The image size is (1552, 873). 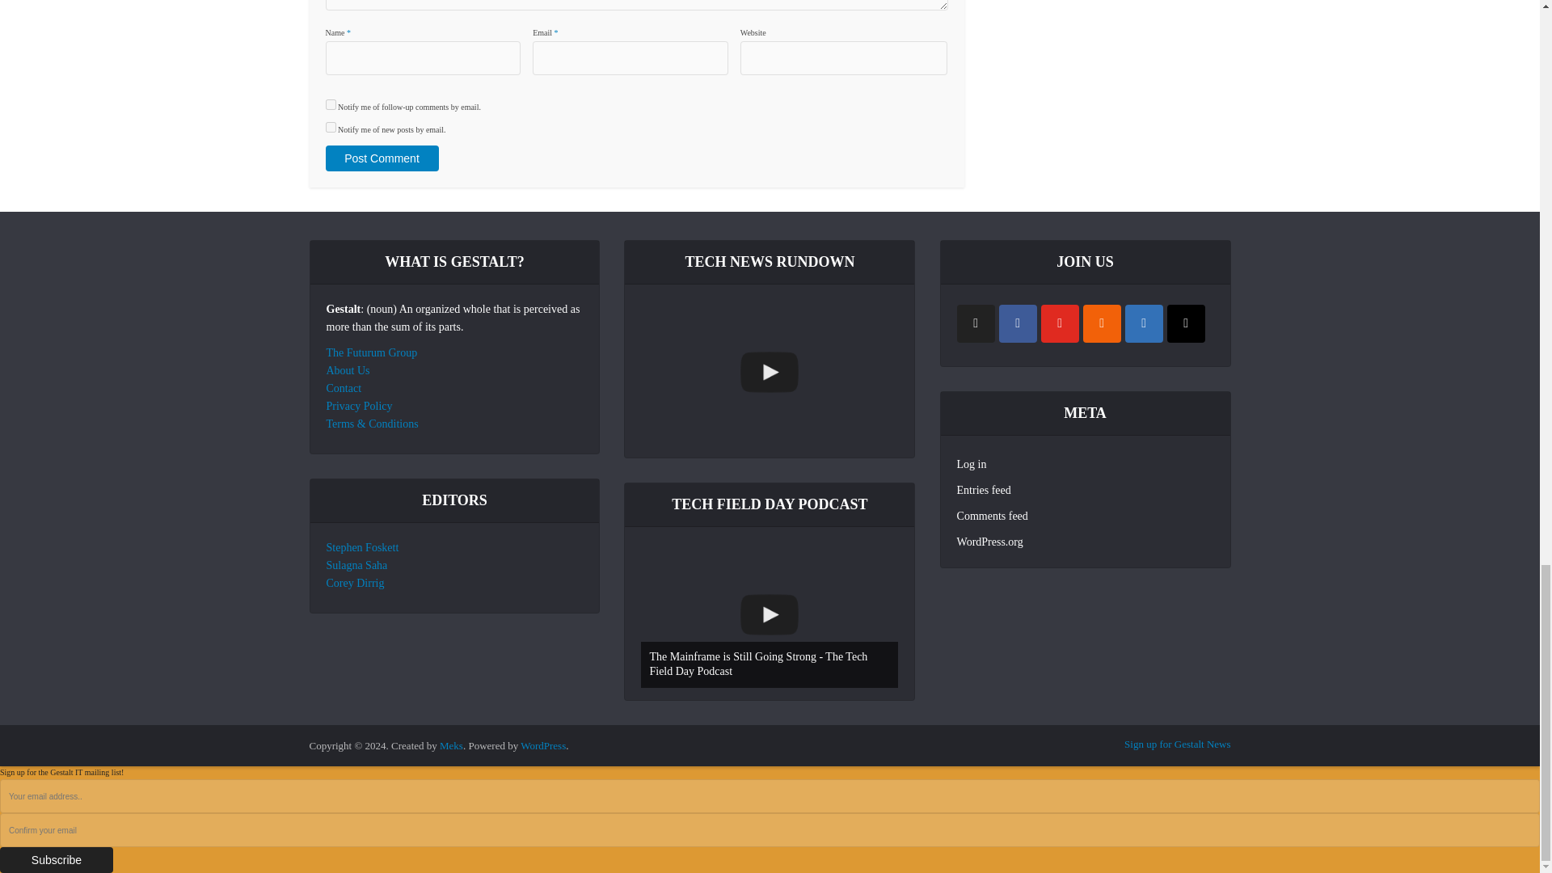 What do you see at coordinates (1102, 323) in the screenshot?
I see `RSS` at bounding box center [1102, 323].